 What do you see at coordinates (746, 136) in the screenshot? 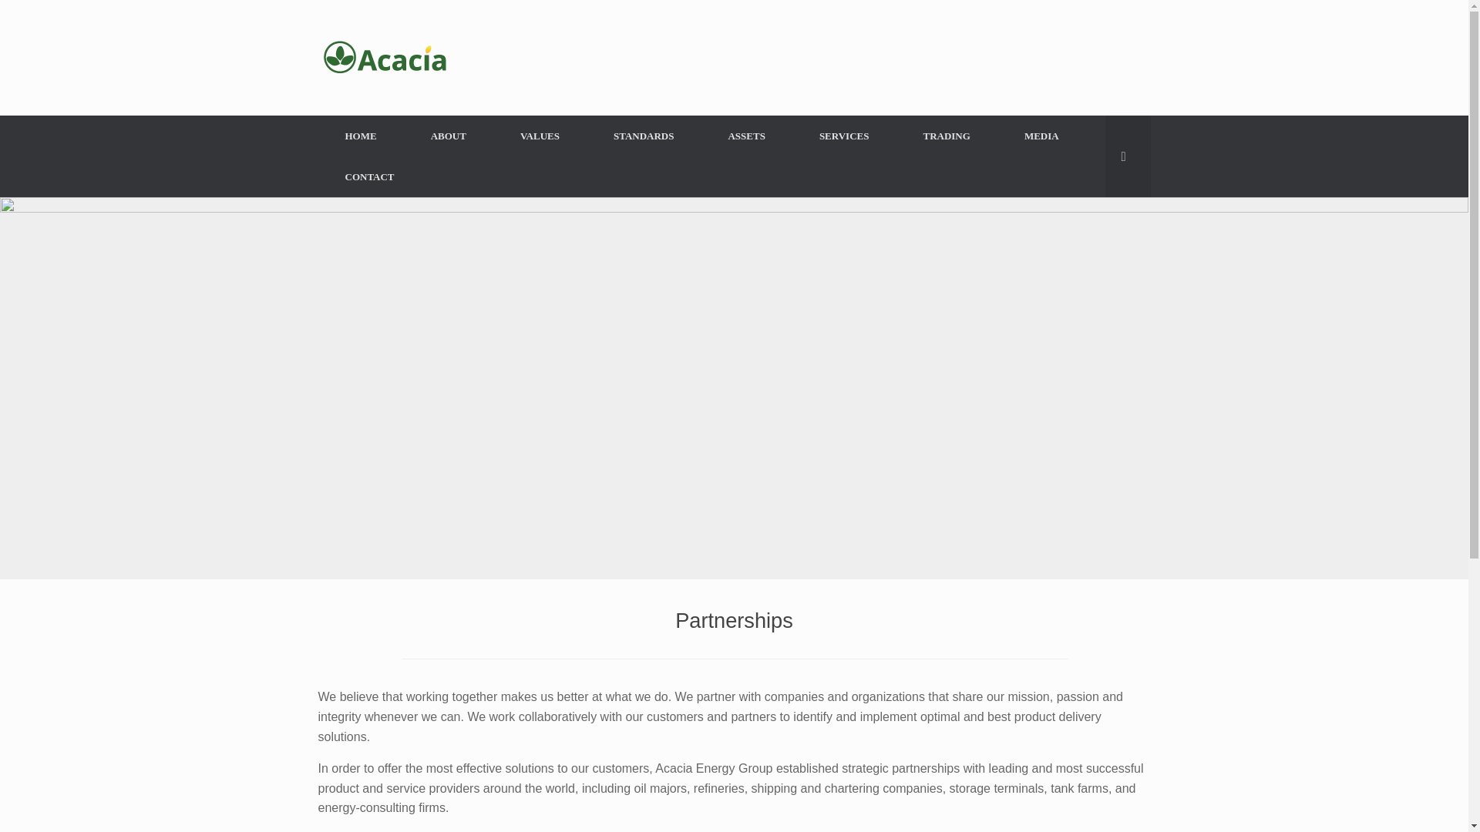
I see `ASSETS` at bounding box center [746, 136].